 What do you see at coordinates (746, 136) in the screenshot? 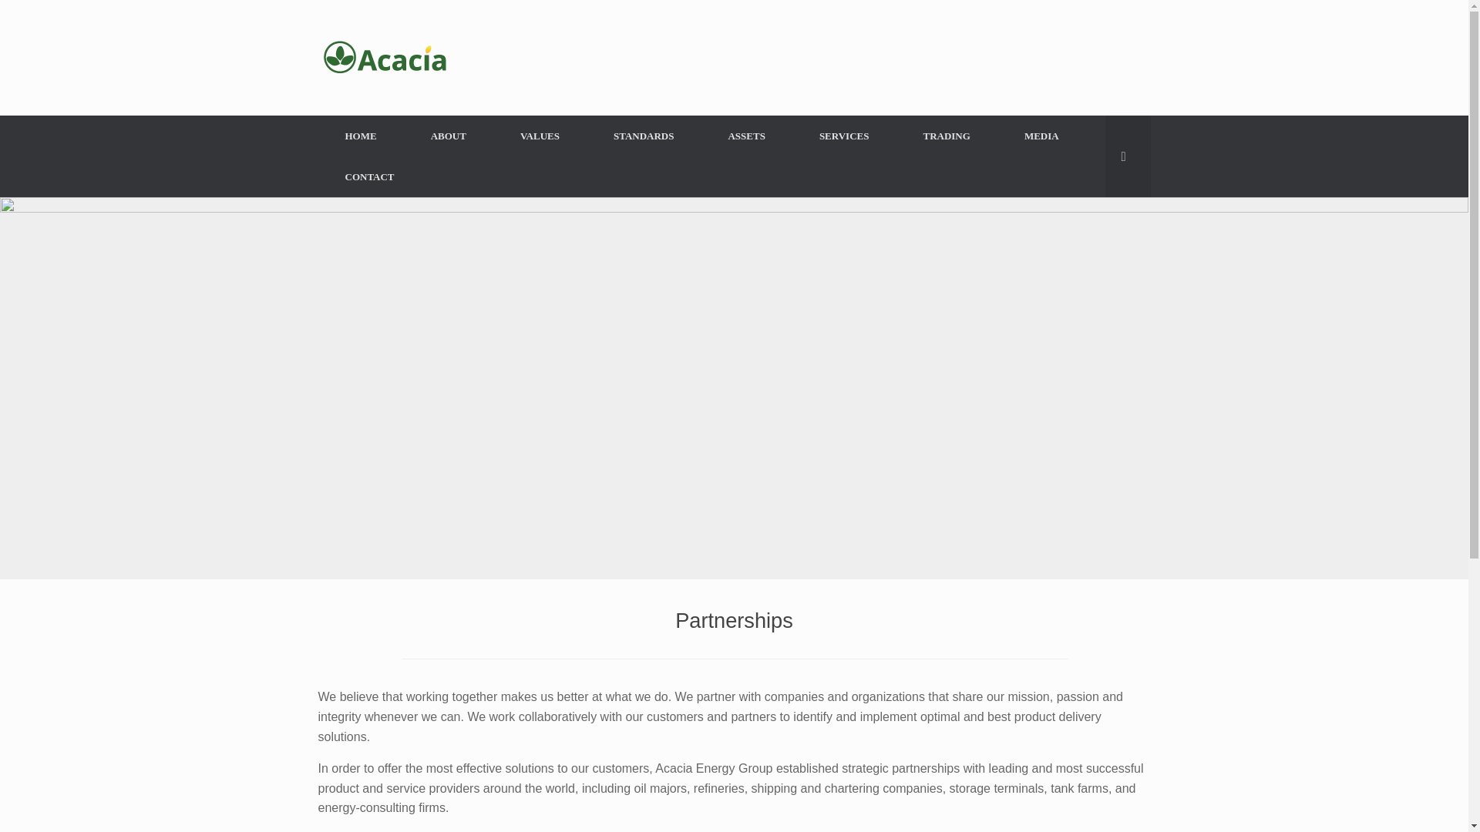
I see `ASSETS` at bounding box center [746, 136].